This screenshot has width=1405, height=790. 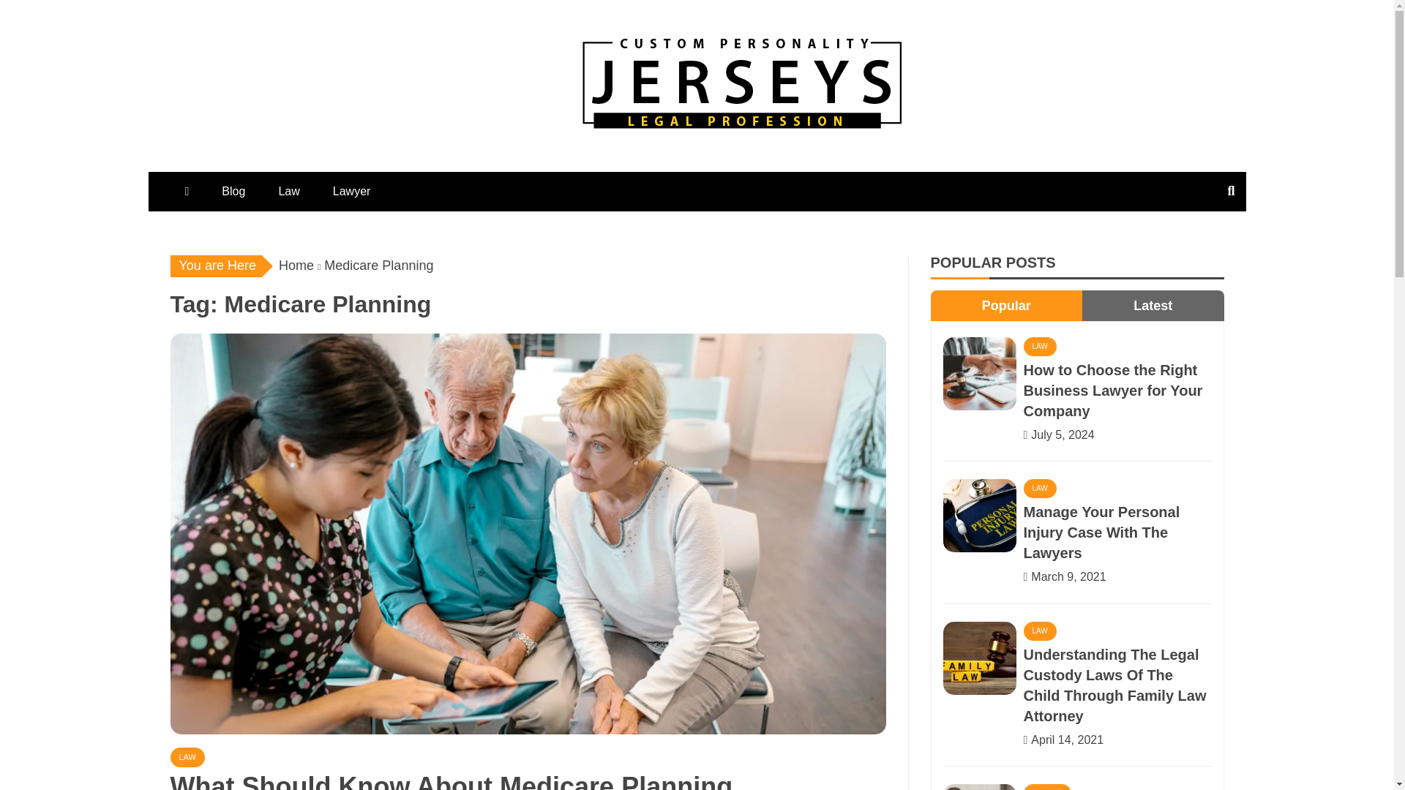 What do you see at coordinates (288, 192) in the screenshot?
I see `Law` at bounding box center [288, 192].